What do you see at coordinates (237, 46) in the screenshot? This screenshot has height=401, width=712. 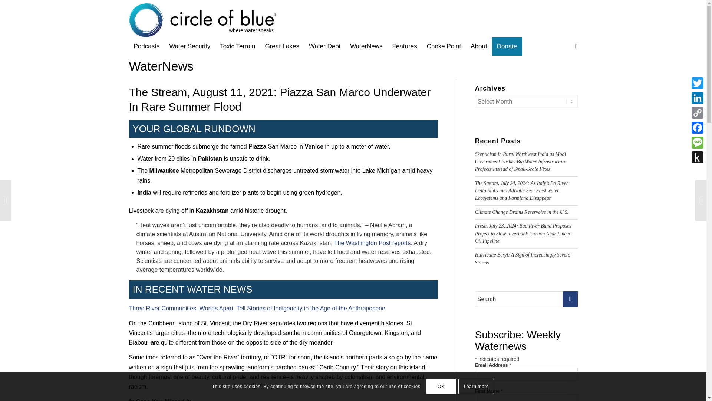 I see `Toxic Terrain` at bounding box center [237, 46].